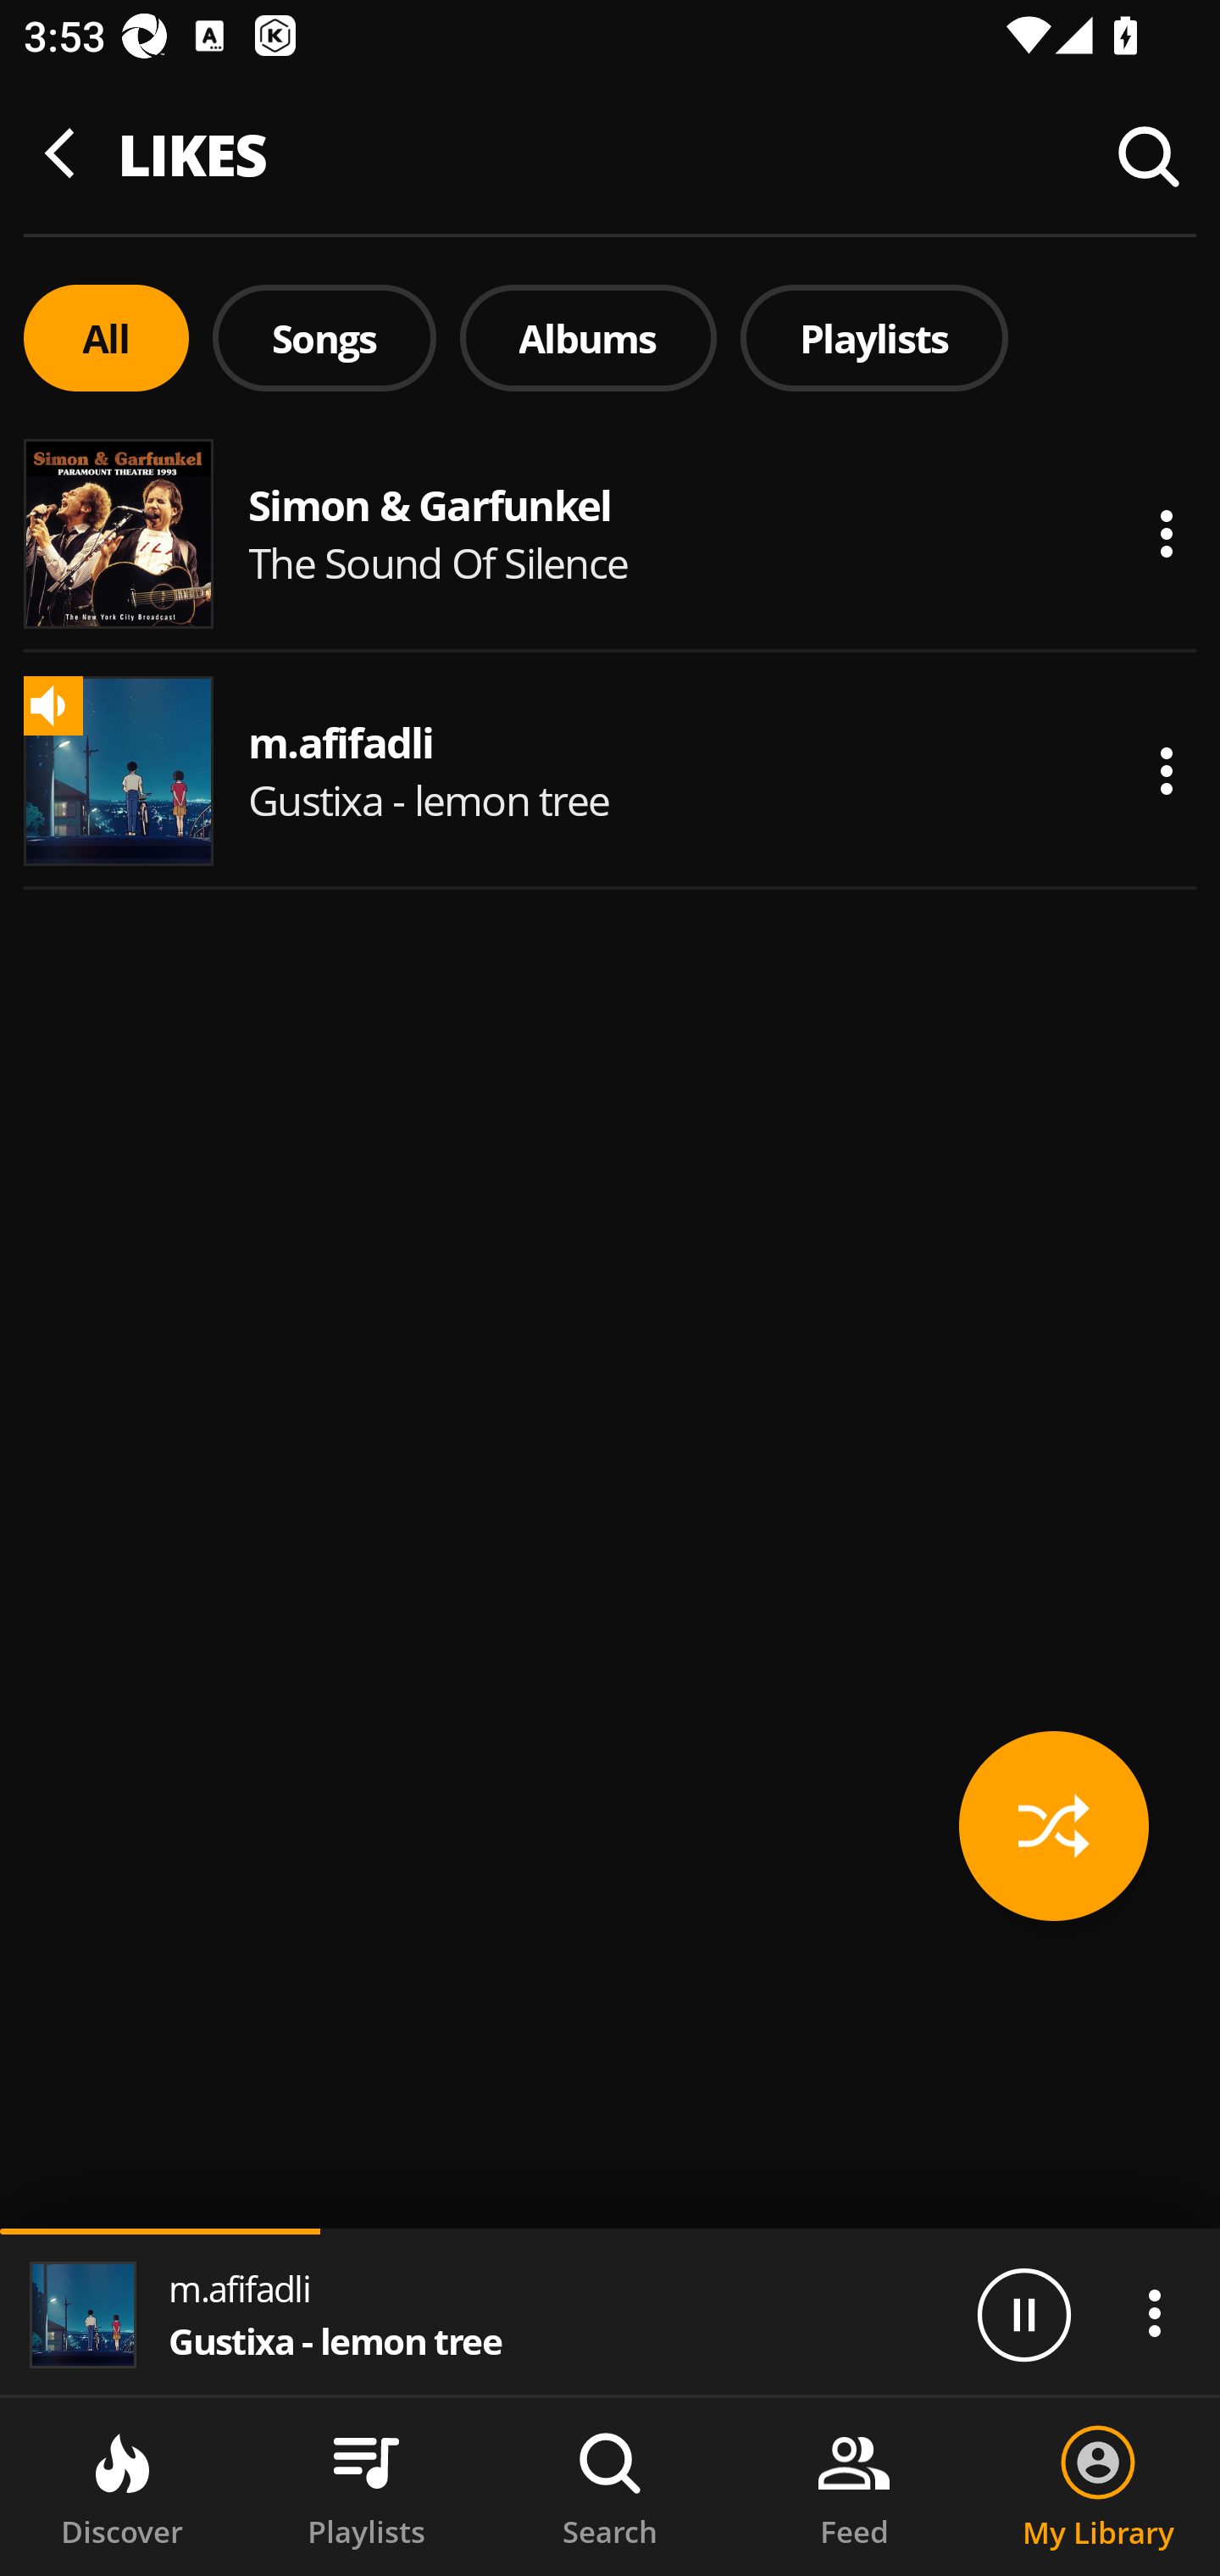 The image size is (1220, 2576). Describe the element at coordinates (324, 339) in the screenshot. I see `Songs` at that location.